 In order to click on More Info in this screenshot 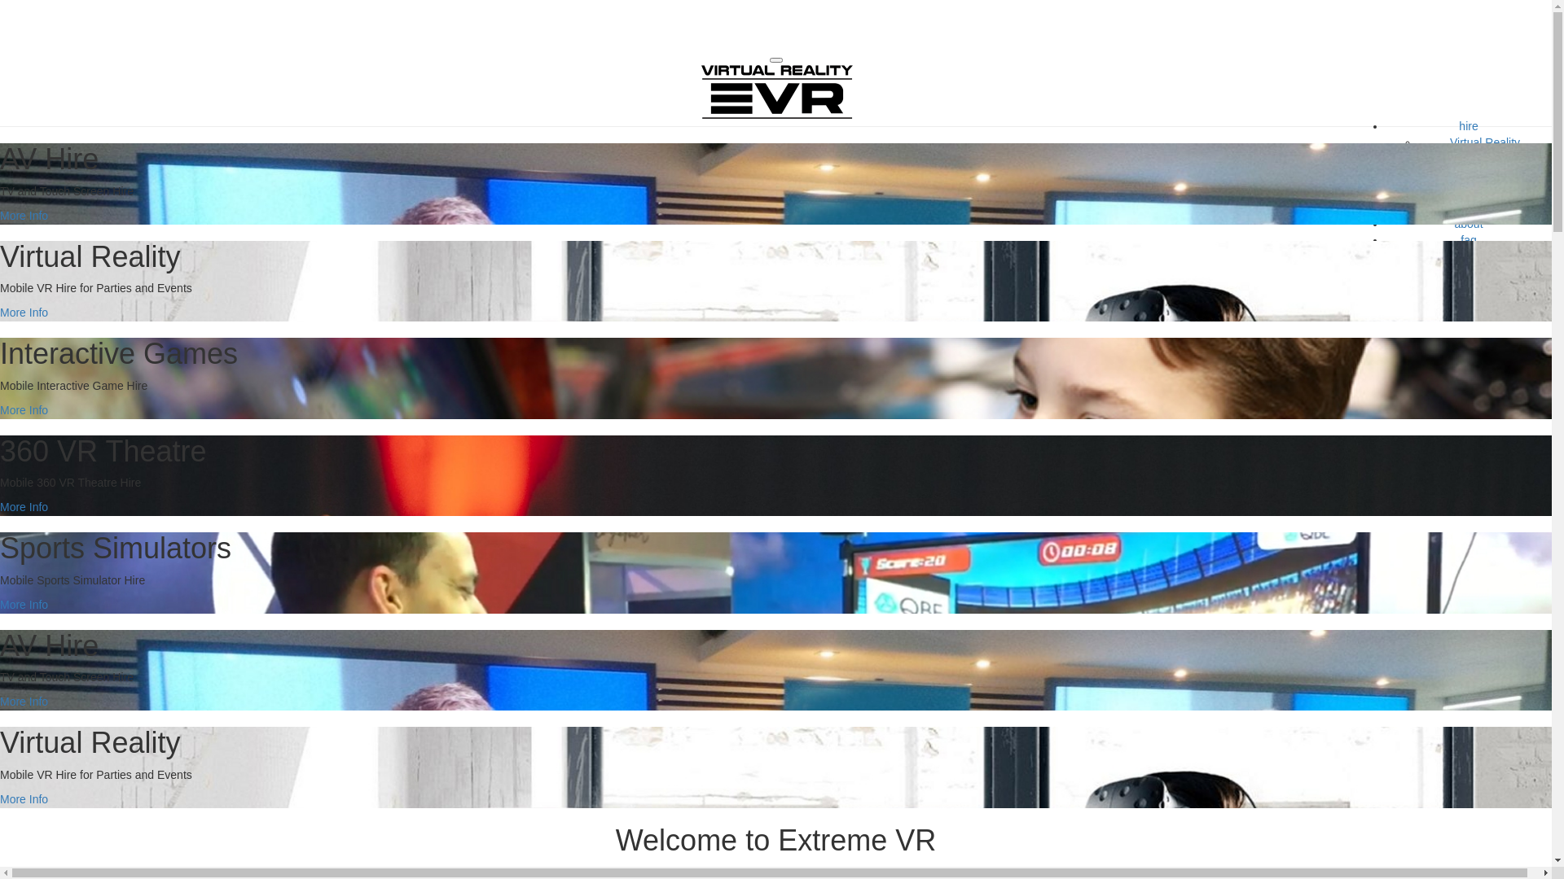, I will do `click(24, 507)`.